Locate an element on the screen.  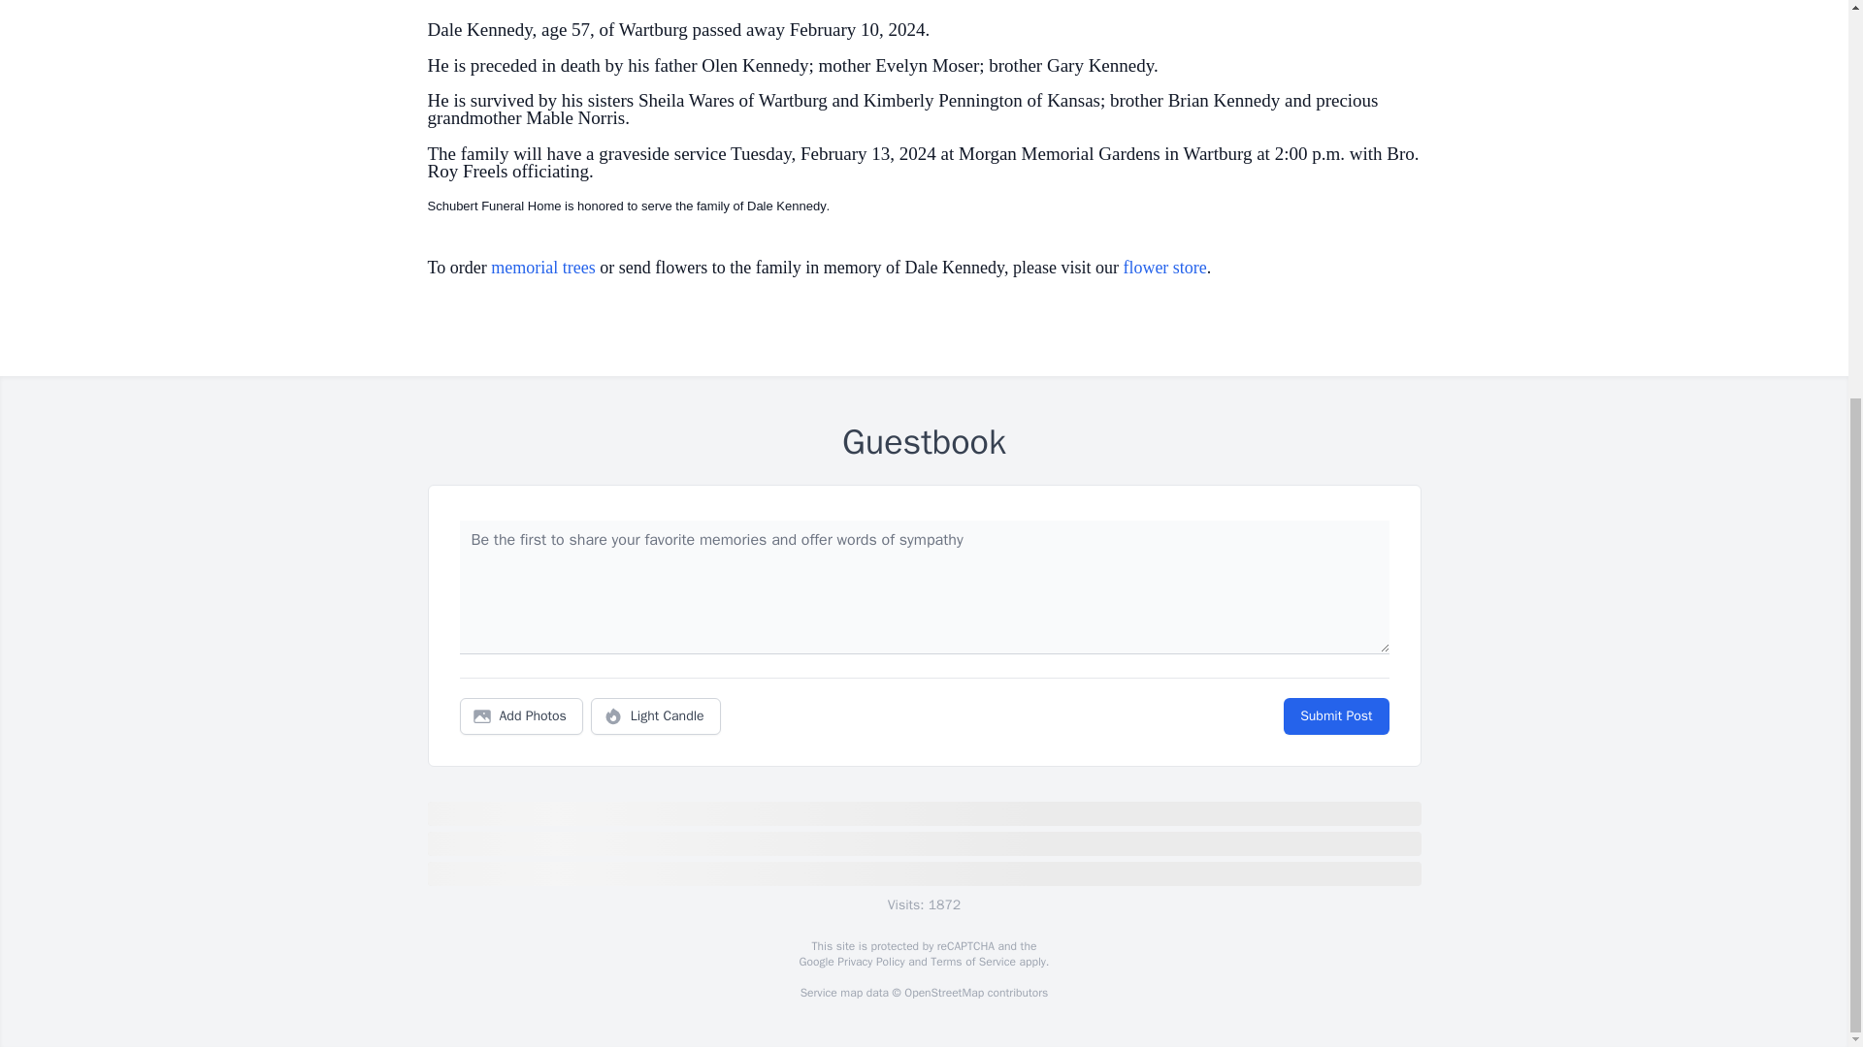
Light Candle is located at coordinates (656, 716).